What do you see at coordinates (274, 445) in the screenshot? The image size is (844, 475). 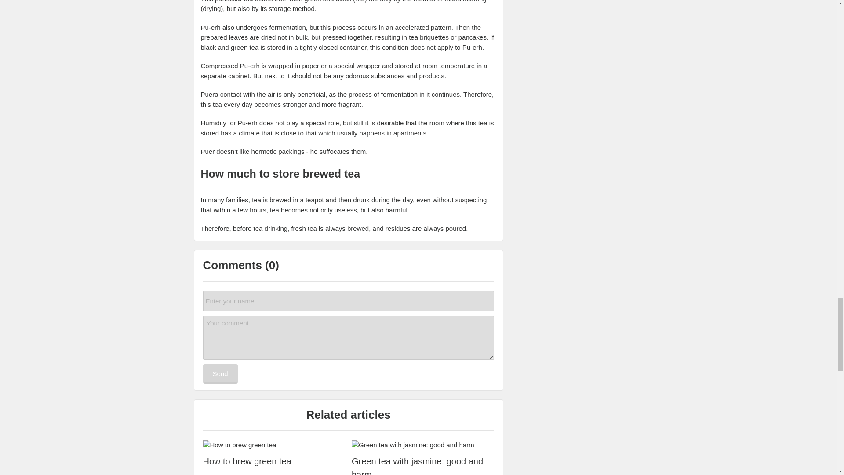 I see `How to brew green tea` at bounding box center [274, 445].